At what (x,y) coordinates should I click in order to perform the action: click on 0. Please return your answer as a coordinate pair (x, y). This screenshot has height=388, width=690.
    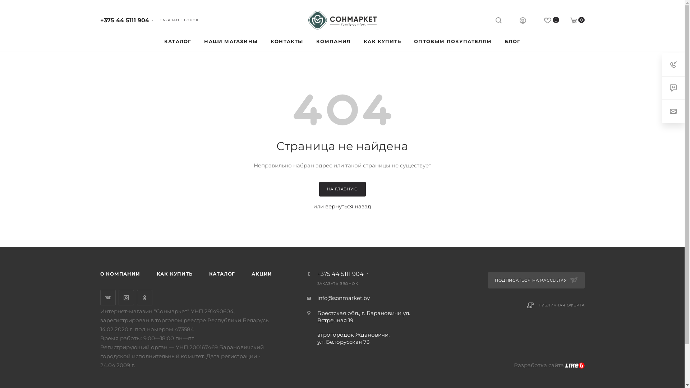
    Looking at the image, I should click on (572, 21).